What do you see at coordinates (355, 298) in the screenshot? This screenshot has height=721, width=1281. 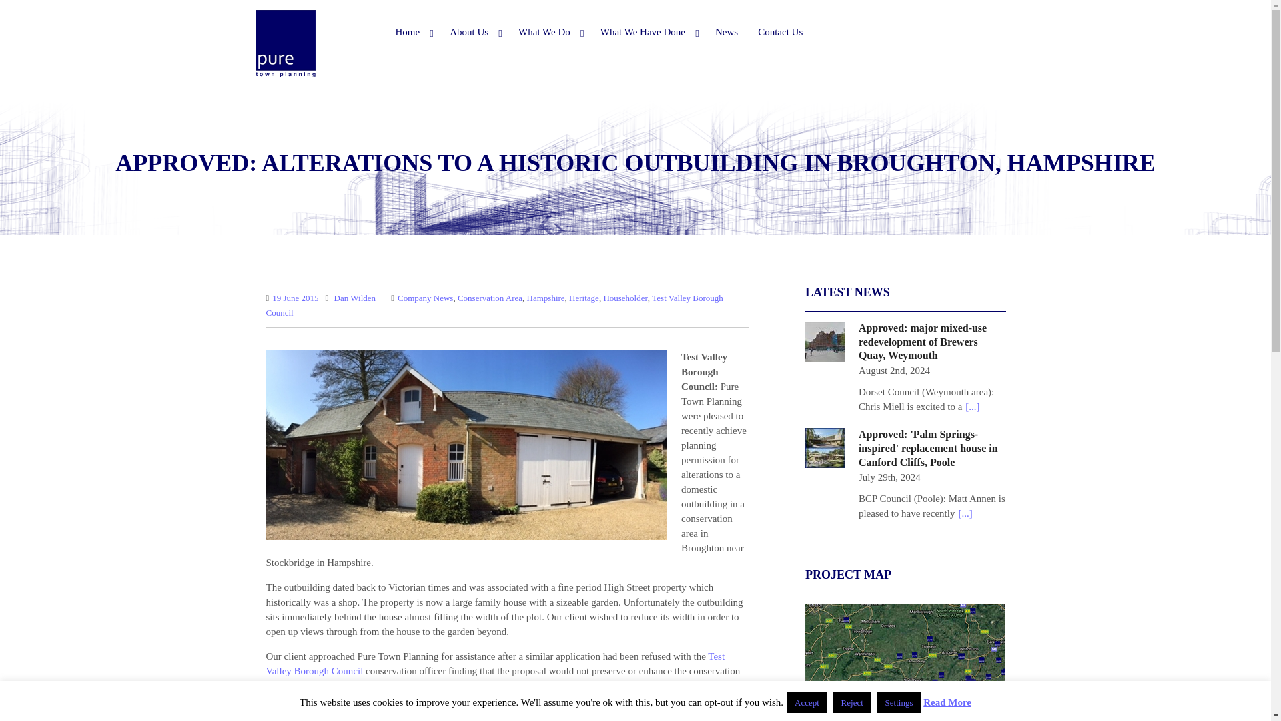 I see `Dan Wilden` at bounding box center [355, 298].